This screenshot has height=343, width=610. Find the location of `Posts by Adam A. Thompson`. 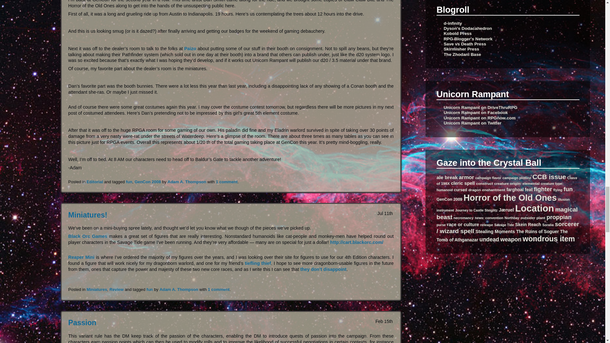

Posts by Adam A. Thompson is located at coordinates (186, 182).